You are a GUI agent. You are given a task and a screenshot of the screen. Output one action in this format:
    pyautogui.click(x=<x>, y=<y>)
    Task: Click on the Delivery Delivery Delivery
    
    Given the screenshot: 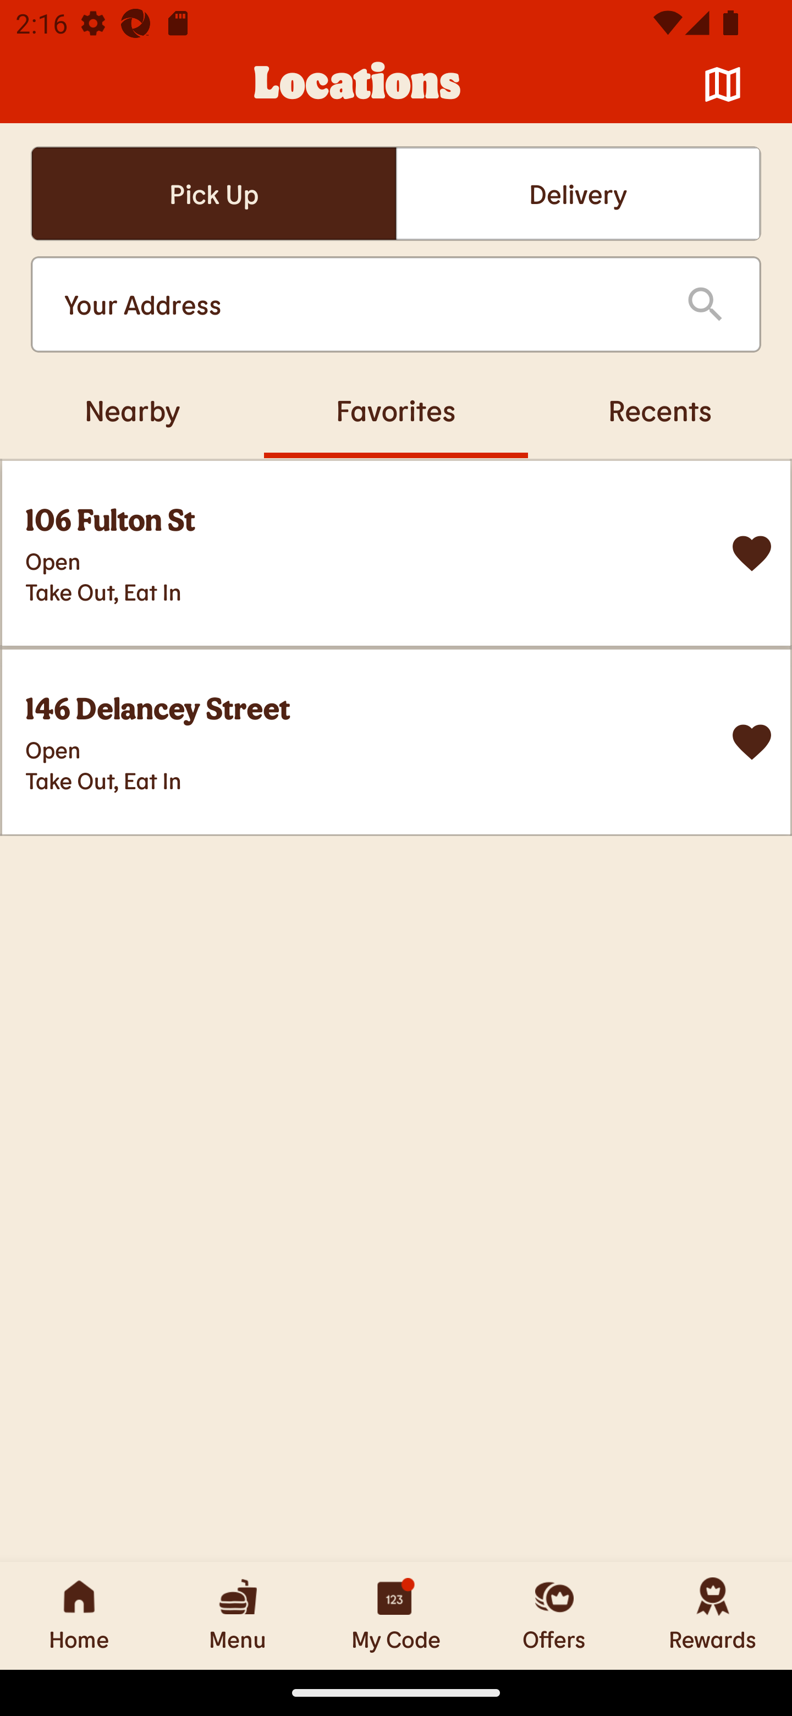 What is the action you would take?
    pyautogui.click(x=578, y=194)
    